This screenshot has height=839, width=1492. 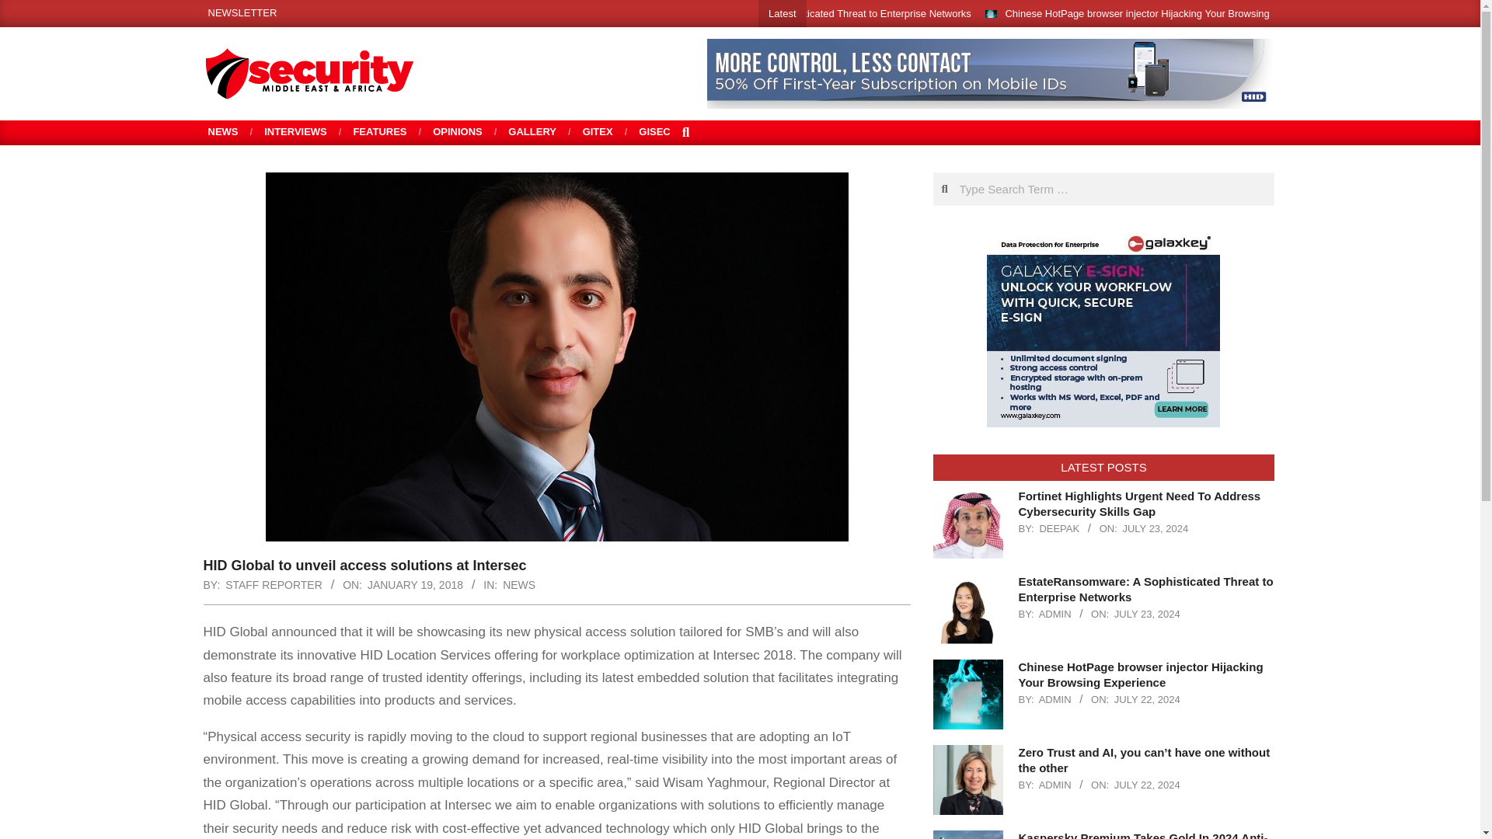 I want to click on Posts by admin, so click(x=1055, y=614).